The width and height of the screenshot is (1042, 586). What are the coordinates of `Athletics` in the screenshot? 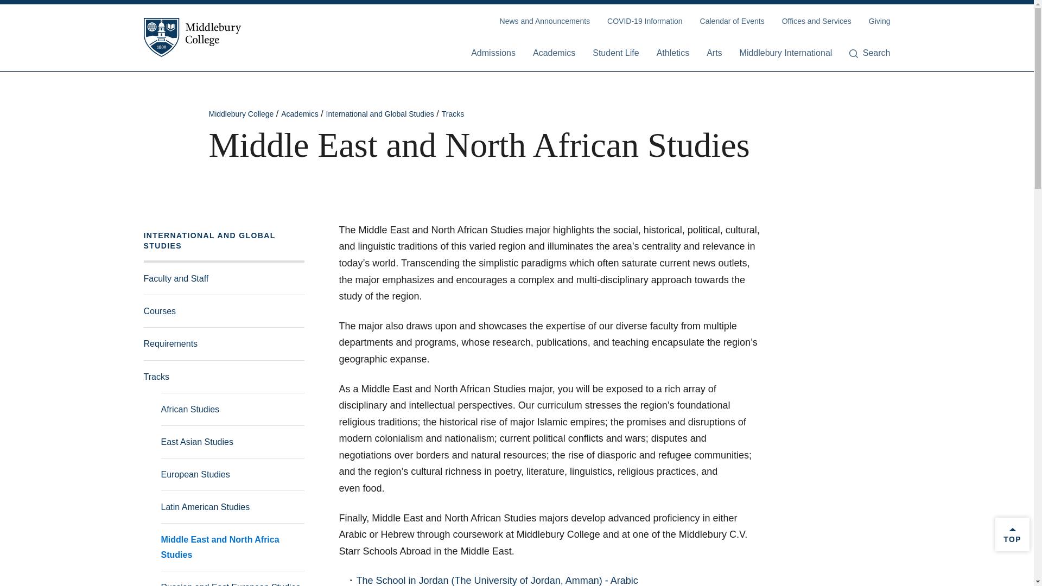 It's located at (672, 54).